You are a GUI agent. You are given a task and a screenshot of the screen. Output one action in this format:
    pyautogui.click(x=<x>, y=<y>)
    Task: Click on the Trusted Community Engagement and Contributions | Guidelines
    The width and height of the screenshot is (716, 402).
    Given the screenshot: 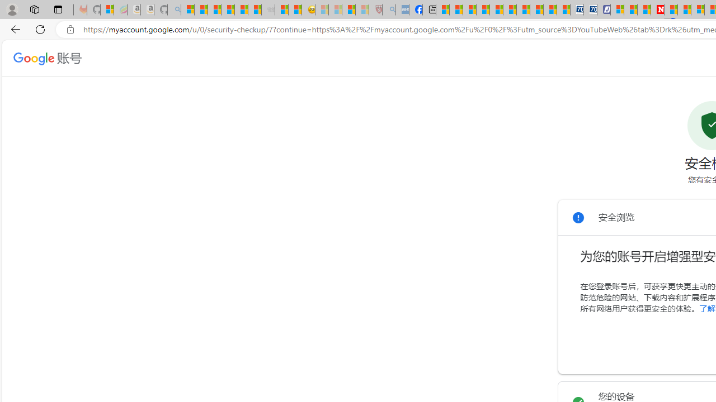 What is the action you would take?
    pyautogui.click(x=670, y=10)
    